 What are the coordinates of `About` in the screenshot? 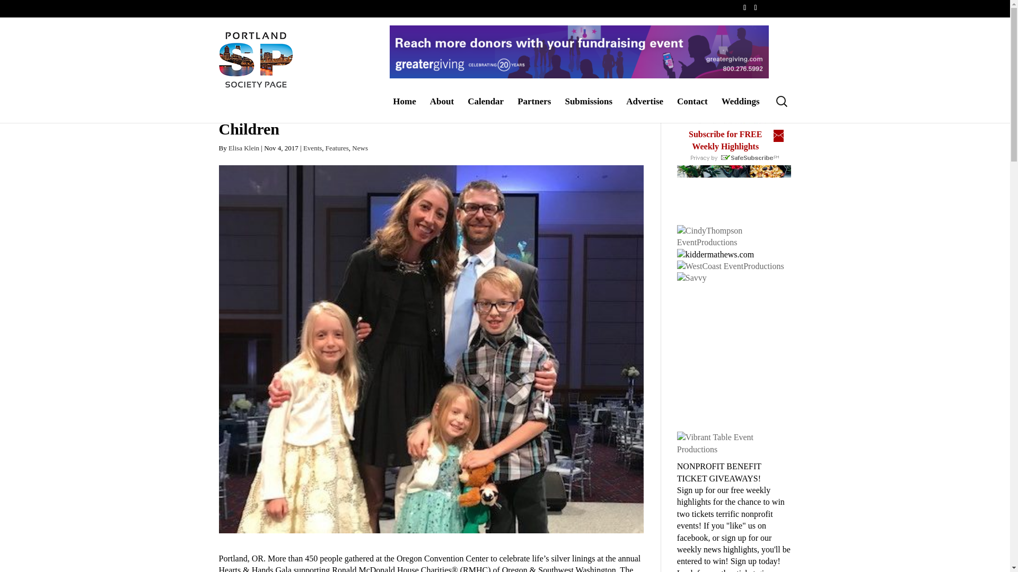 It's located at (442, 110).